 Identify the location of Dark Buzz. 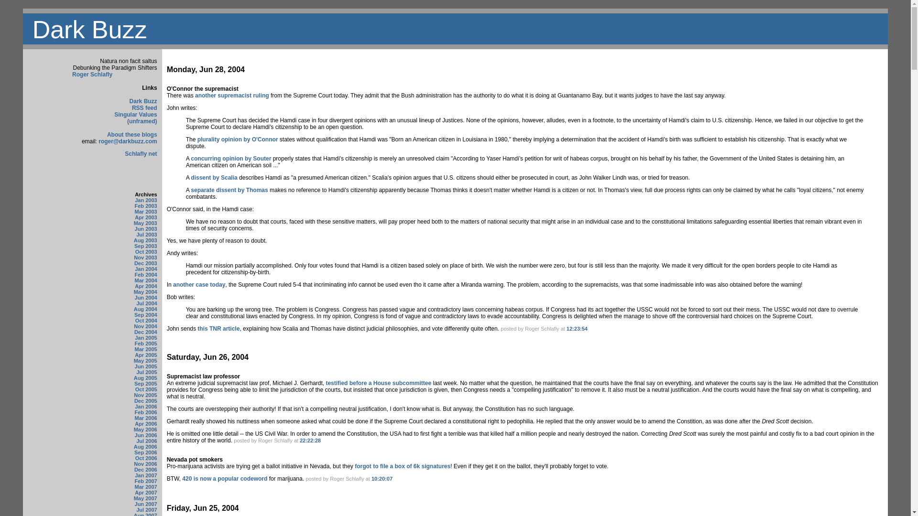
(143, 101).